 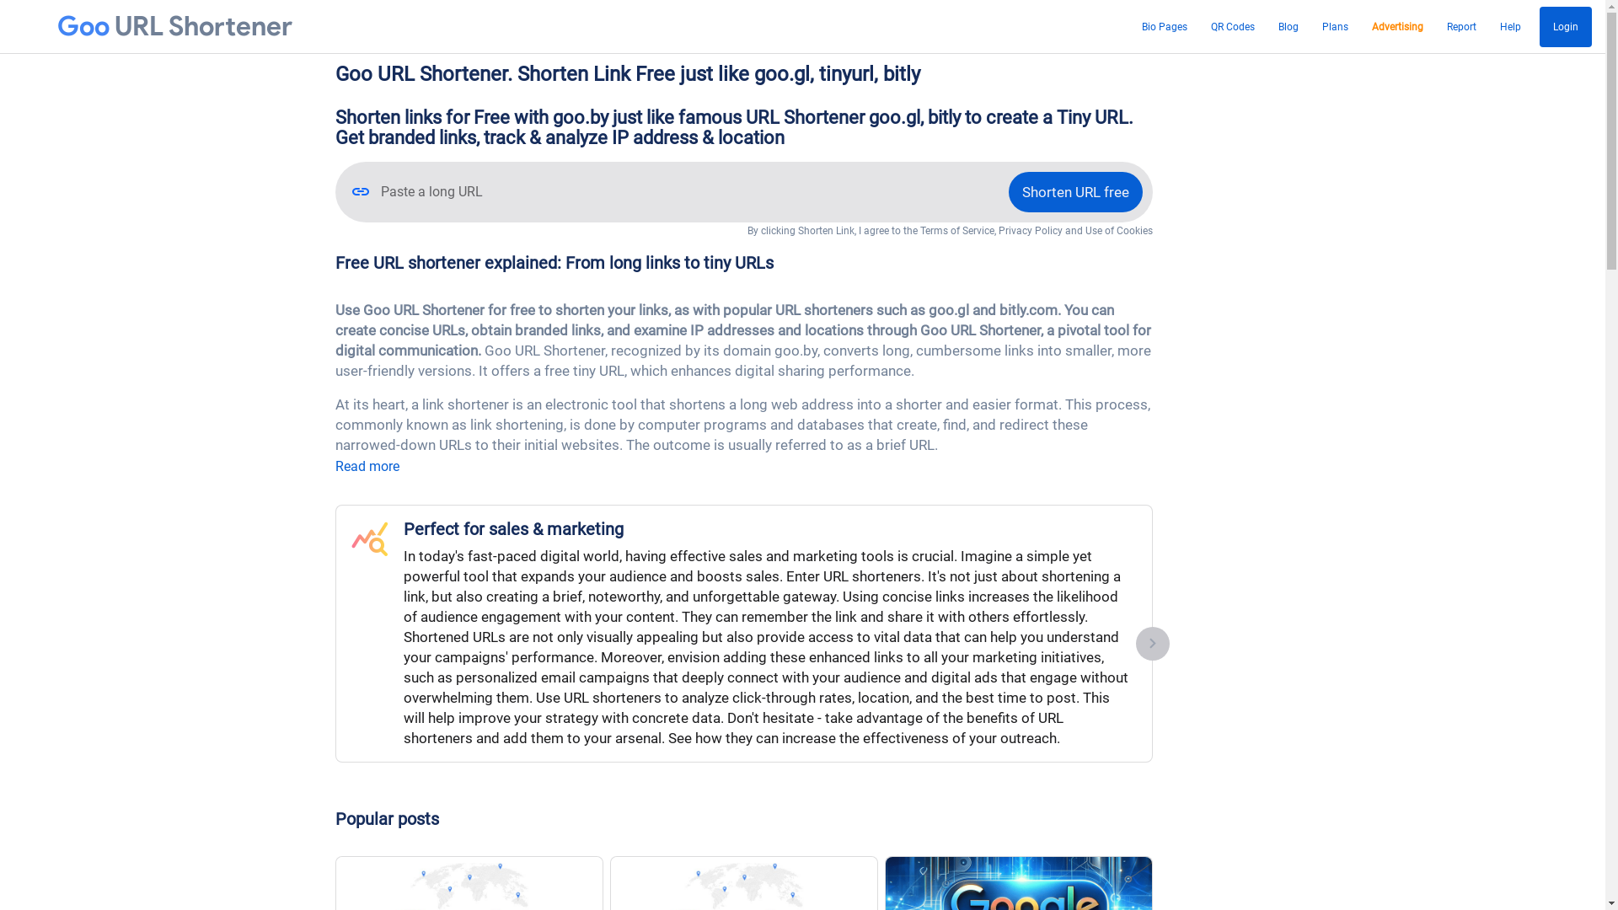 I want to click on Report, so click(x=1461, y=27).